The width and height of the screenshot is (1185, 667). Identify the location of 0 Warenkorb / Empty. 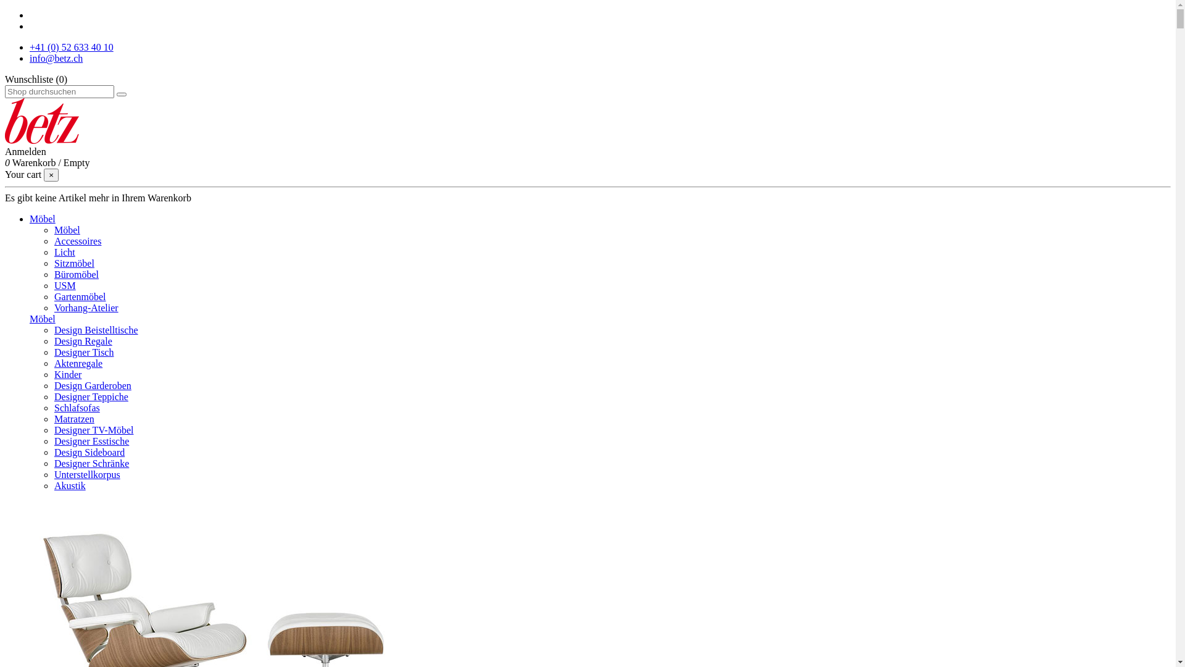
(48, 163).